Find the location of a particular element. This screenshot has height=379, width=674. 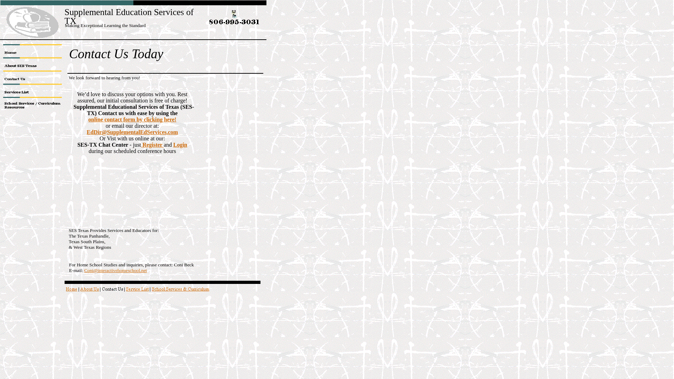

Login is located at coordinates (180, 145).